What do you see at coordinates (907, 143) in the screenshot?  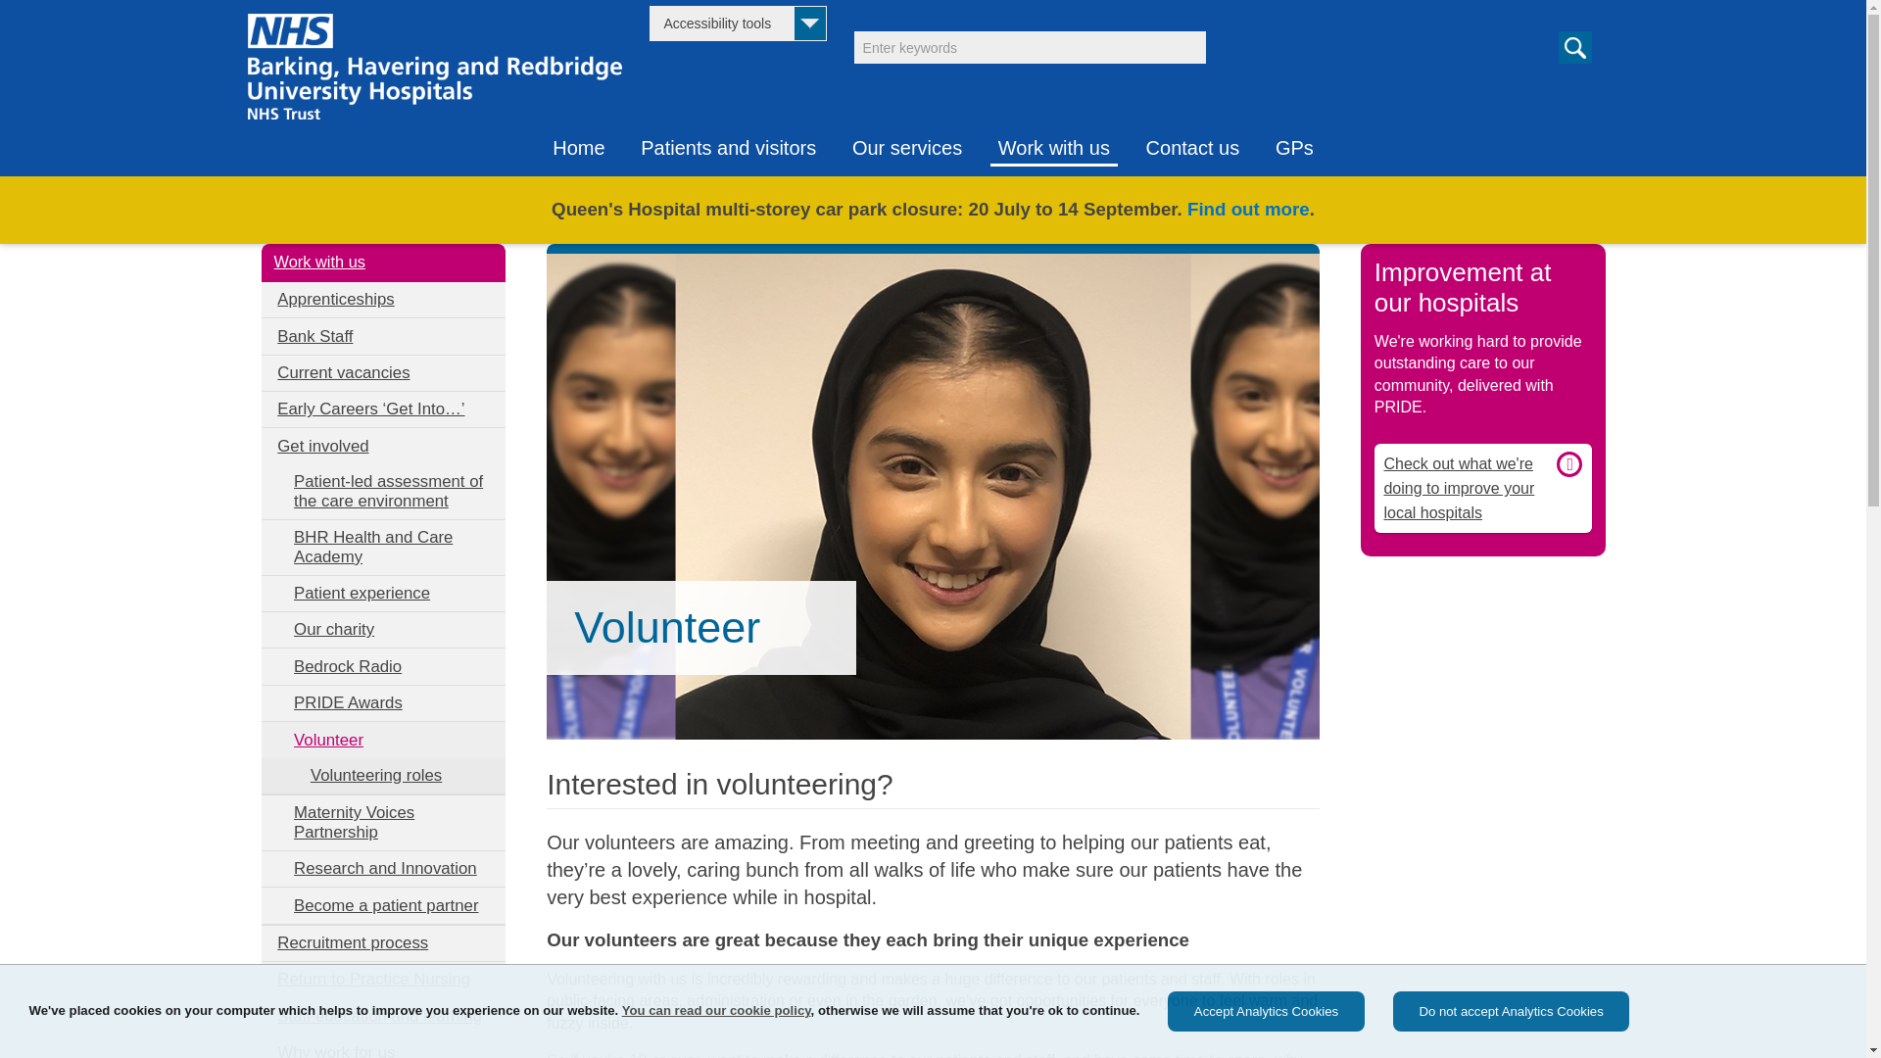 I see `Our services` at bounding box center [907, 143].